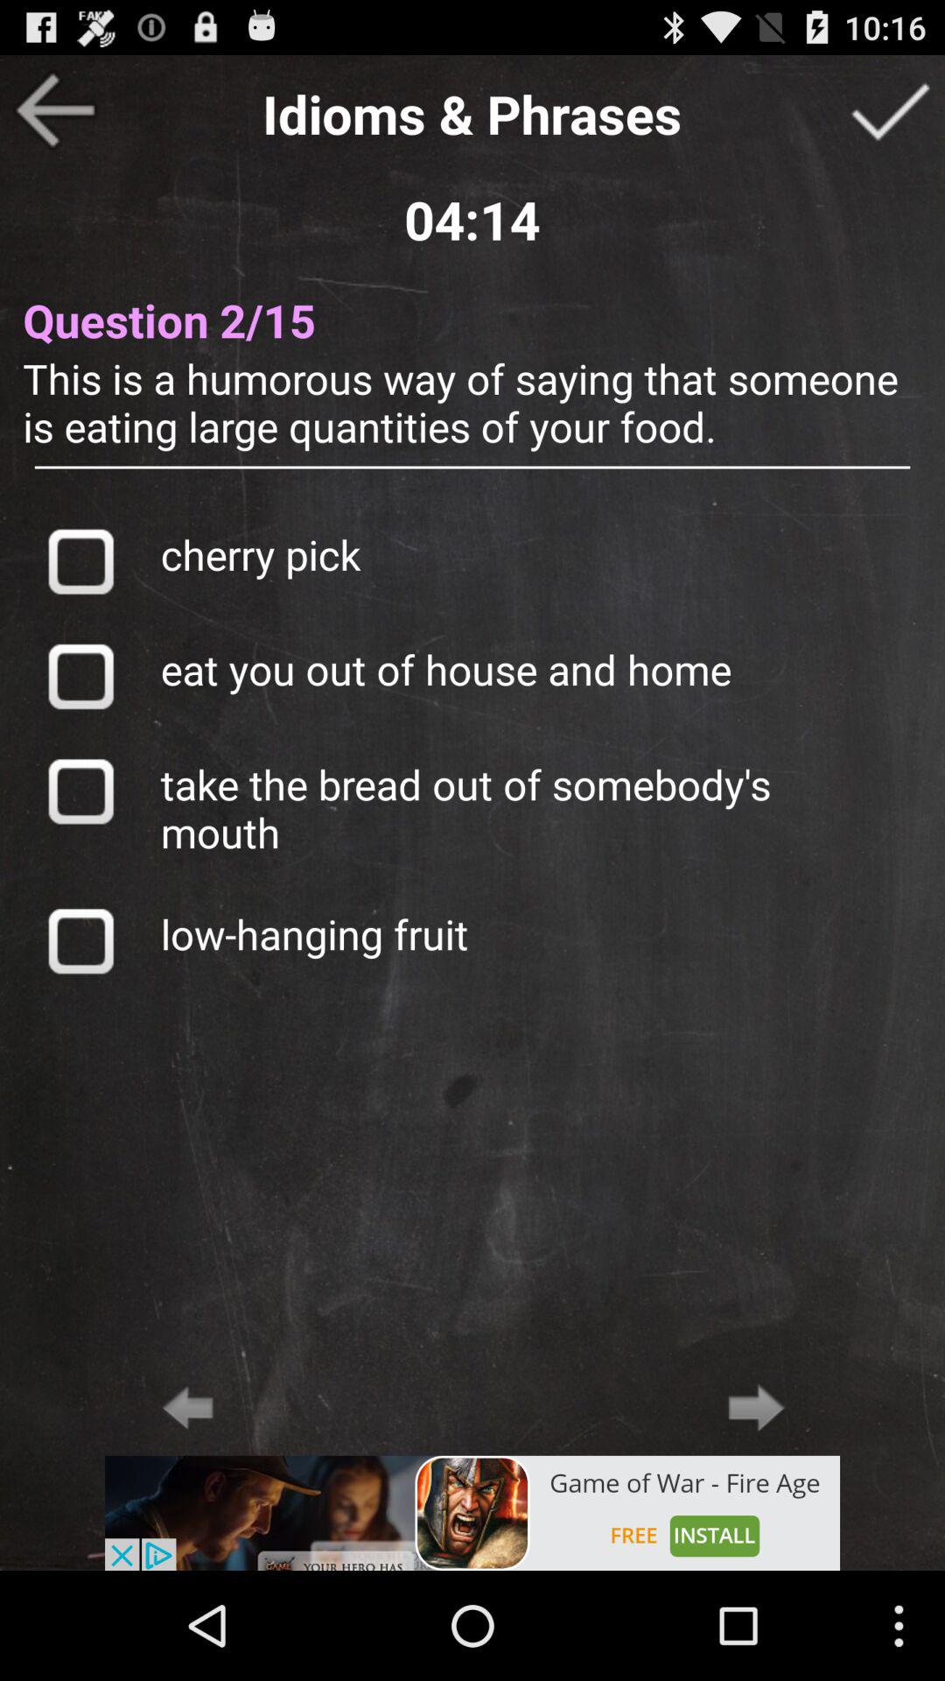  What do you see at coordinates (55, 110) in the screenshot?
I see `go back` at bounding box center [55, 110].